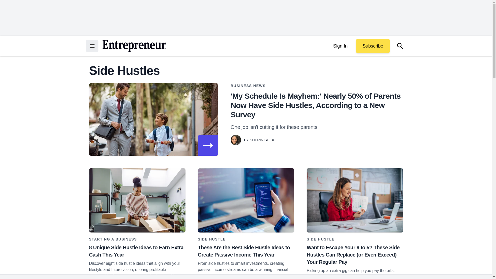  I want to click on Subscribe, so click(373, 46).